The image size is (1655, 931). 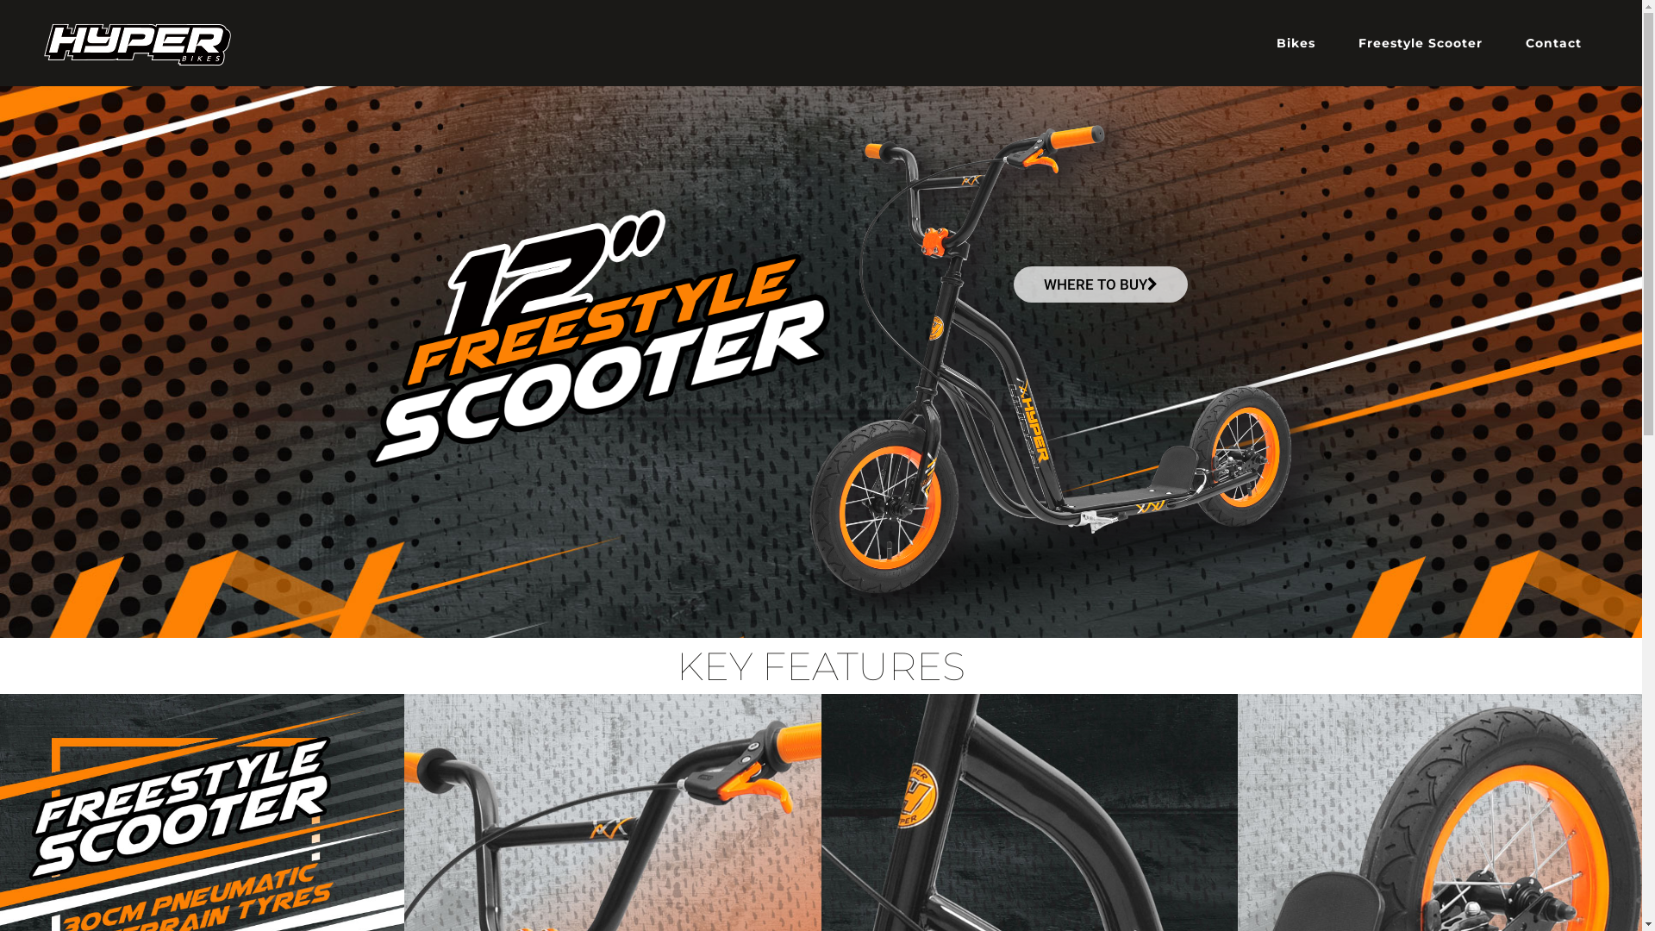 What do you see at coordinates (1421, 43) in the screenshot?
I see `Freestyle Scooter` at bounding box center [1421, 43].